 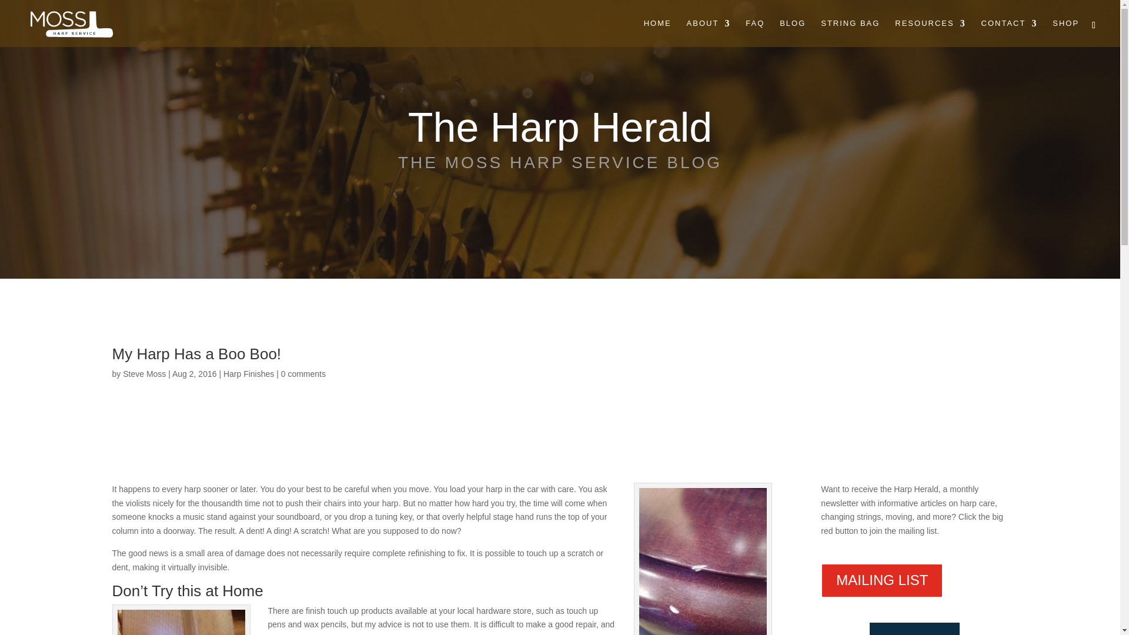 I want to click on BLOG, so click(x=793, y=33).